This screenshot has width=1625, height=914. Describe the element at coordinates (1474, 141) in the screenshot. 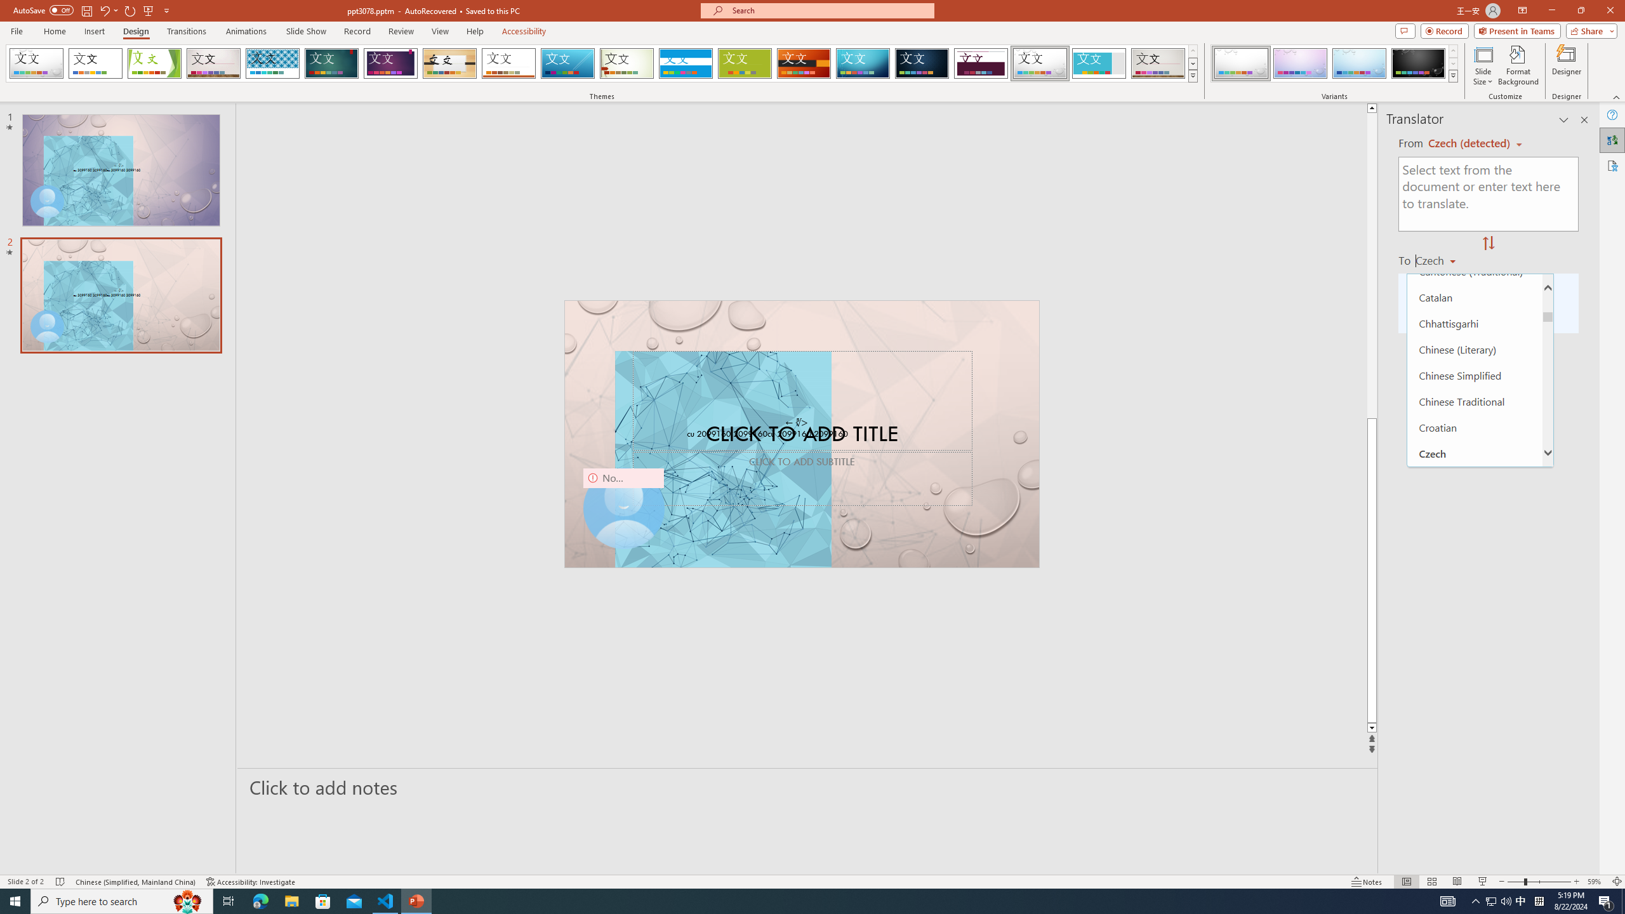

I see `Basque` at that location.